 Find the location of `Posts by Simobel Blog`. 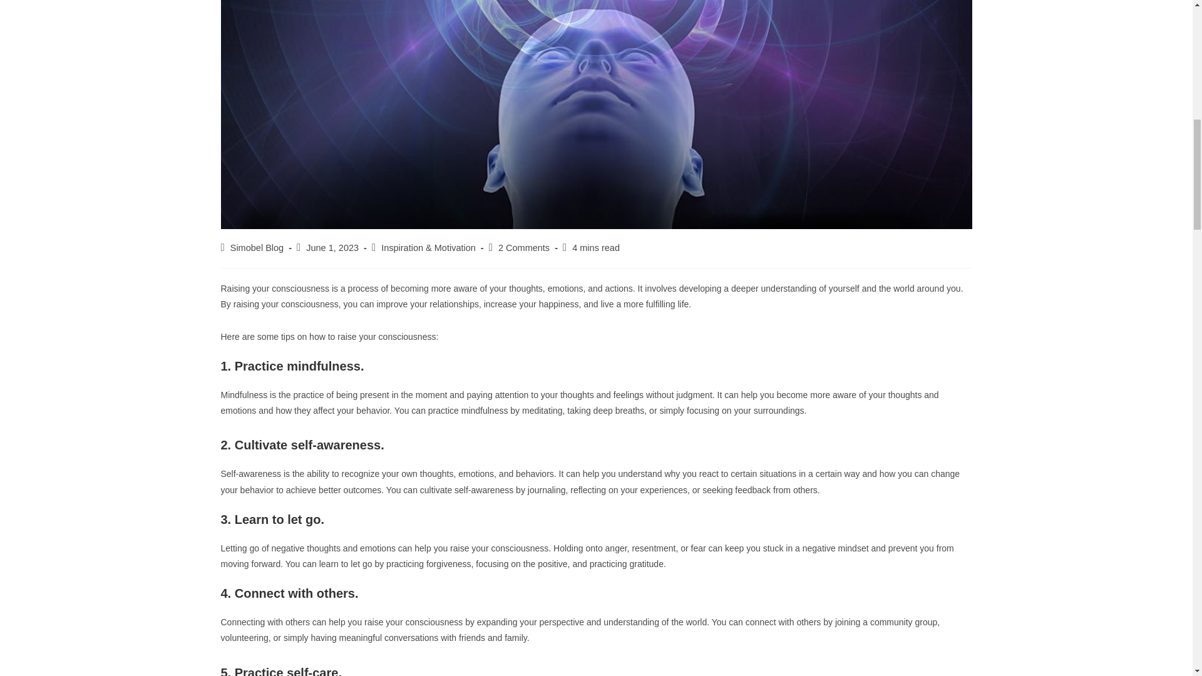

Posts by Simobel Blog is located at coordinates (257, 247).